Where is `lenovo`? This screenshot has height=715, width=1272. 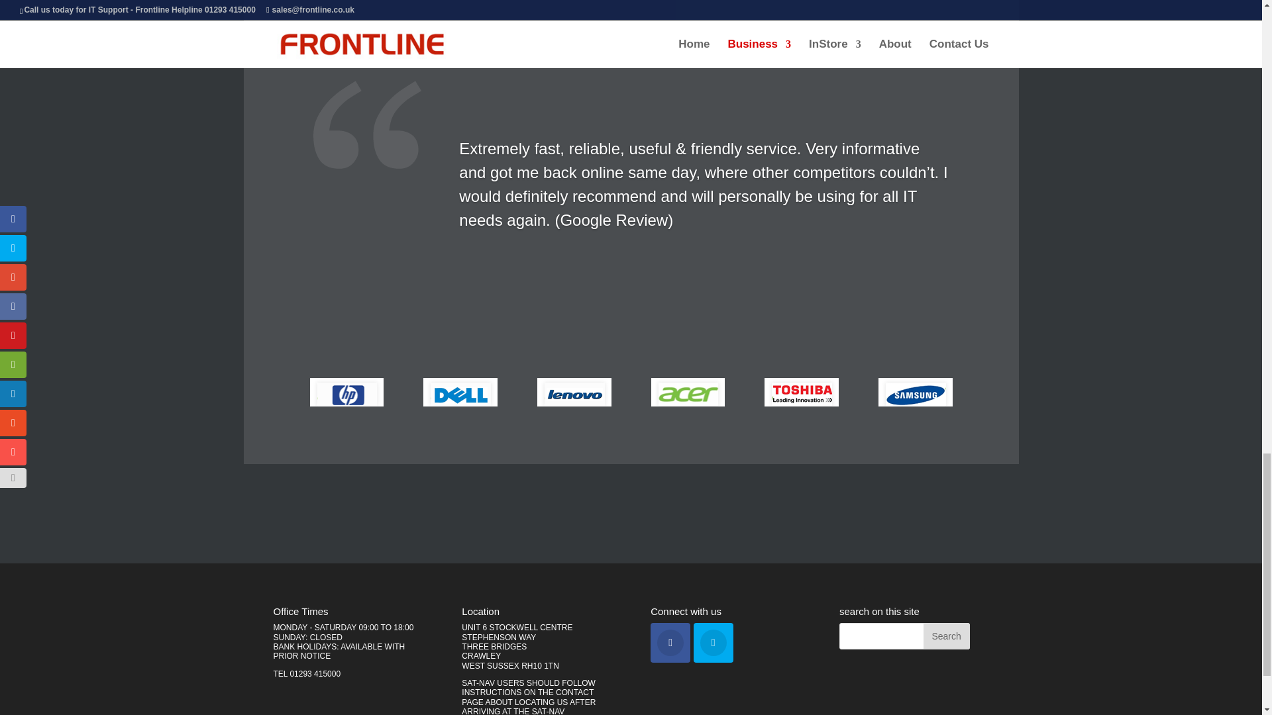
lenovo is located at coordinates (574, 392).